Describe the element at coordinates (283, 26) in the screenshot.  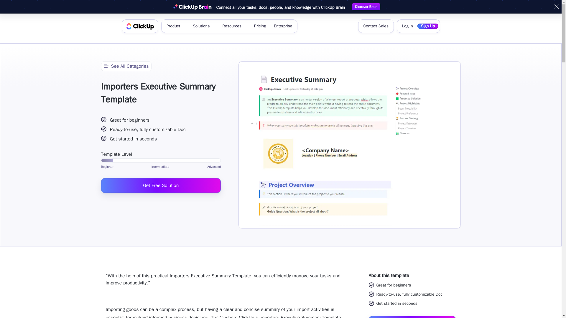
I see `Enterprise` at that location.